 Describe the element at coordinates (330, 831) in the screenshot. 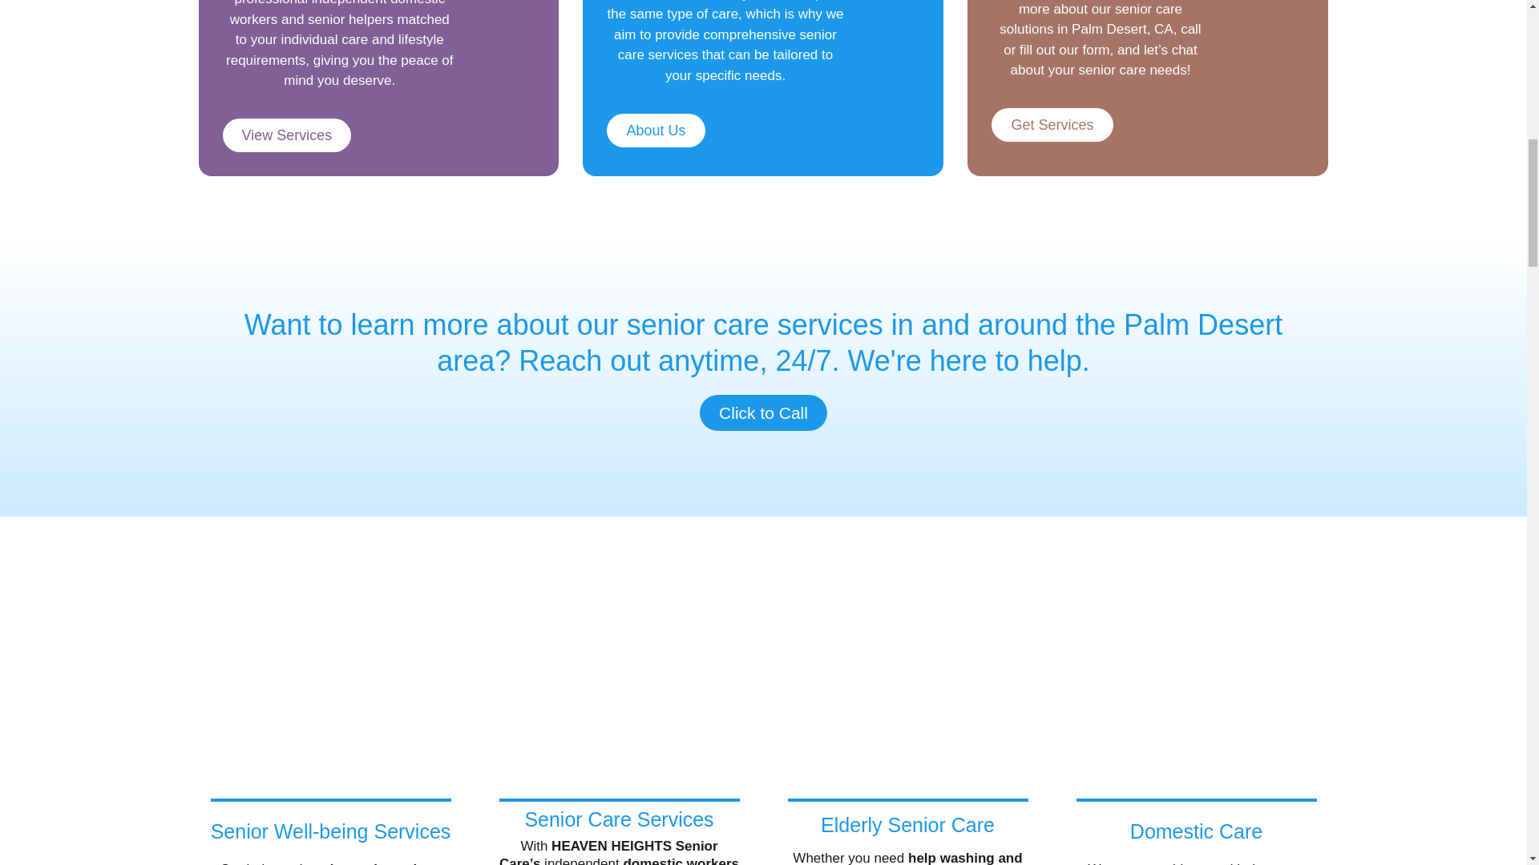

I see `Senior Well-being Services` at that location.